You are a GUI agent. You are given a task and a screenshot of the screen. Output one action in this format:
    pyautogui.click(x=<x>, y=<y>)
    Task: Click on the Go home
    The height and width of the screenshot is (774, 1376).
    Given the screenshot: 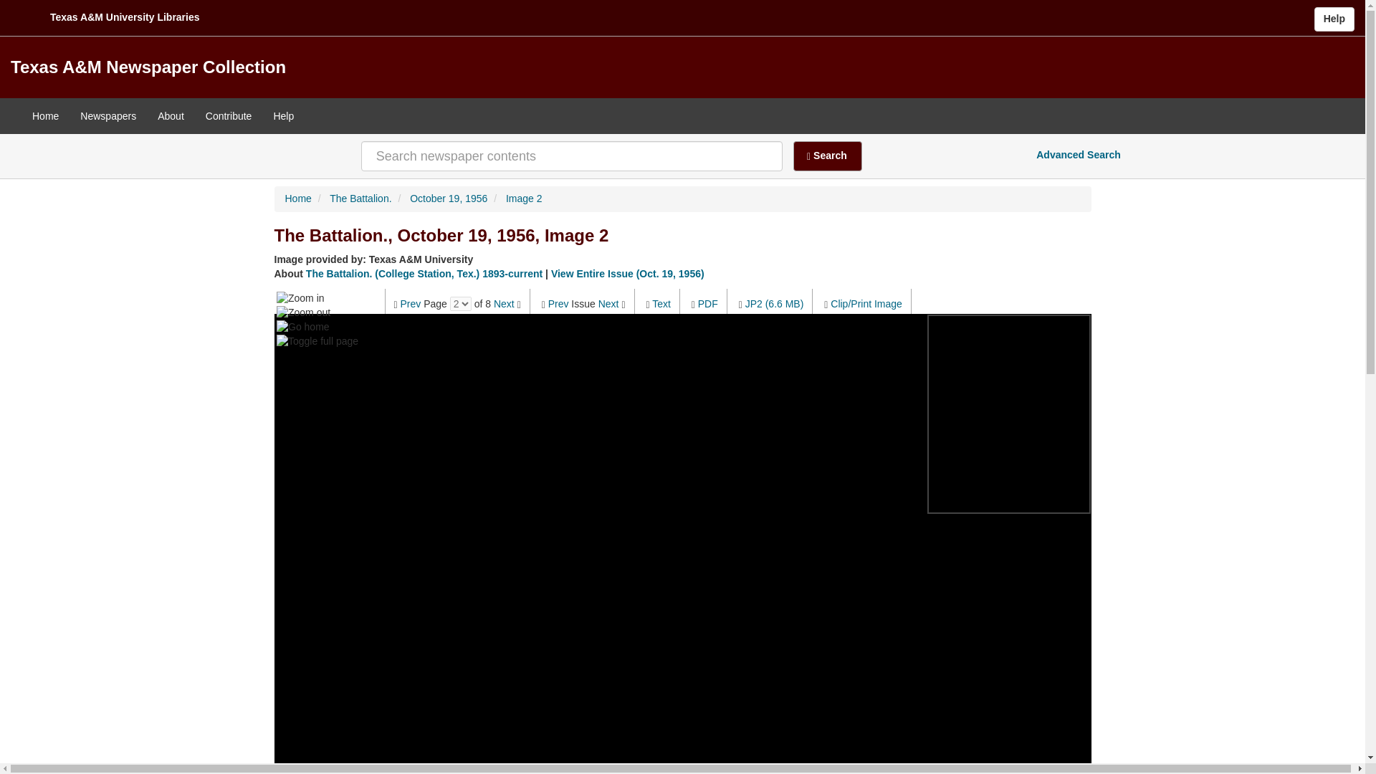 What is the action you would take?
    pyautogui.click(x=302, y=327)
    